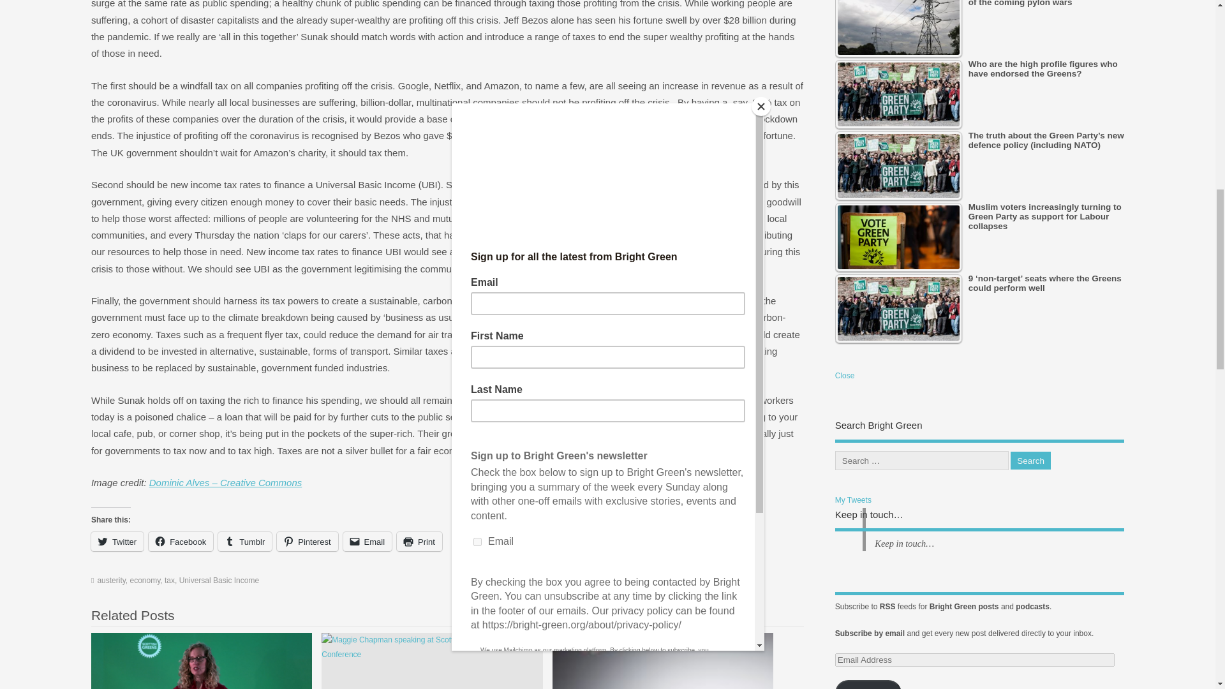 The height and width of the screenshot is (689, 1225). I want to click on Click to share on Pinterest, so click(307, 541).